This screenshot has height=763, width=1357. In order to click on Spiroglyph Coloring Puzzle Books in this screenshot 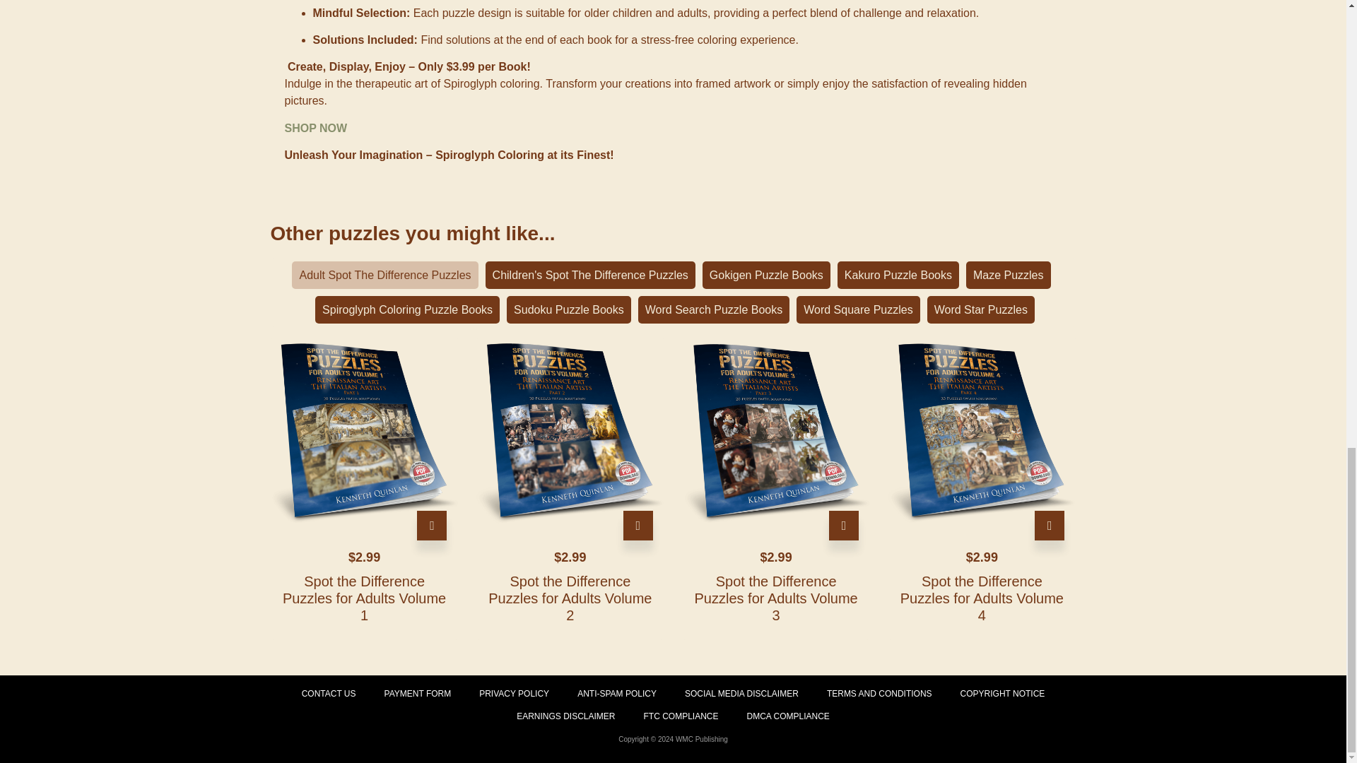, I will do `click(407, 309)`.